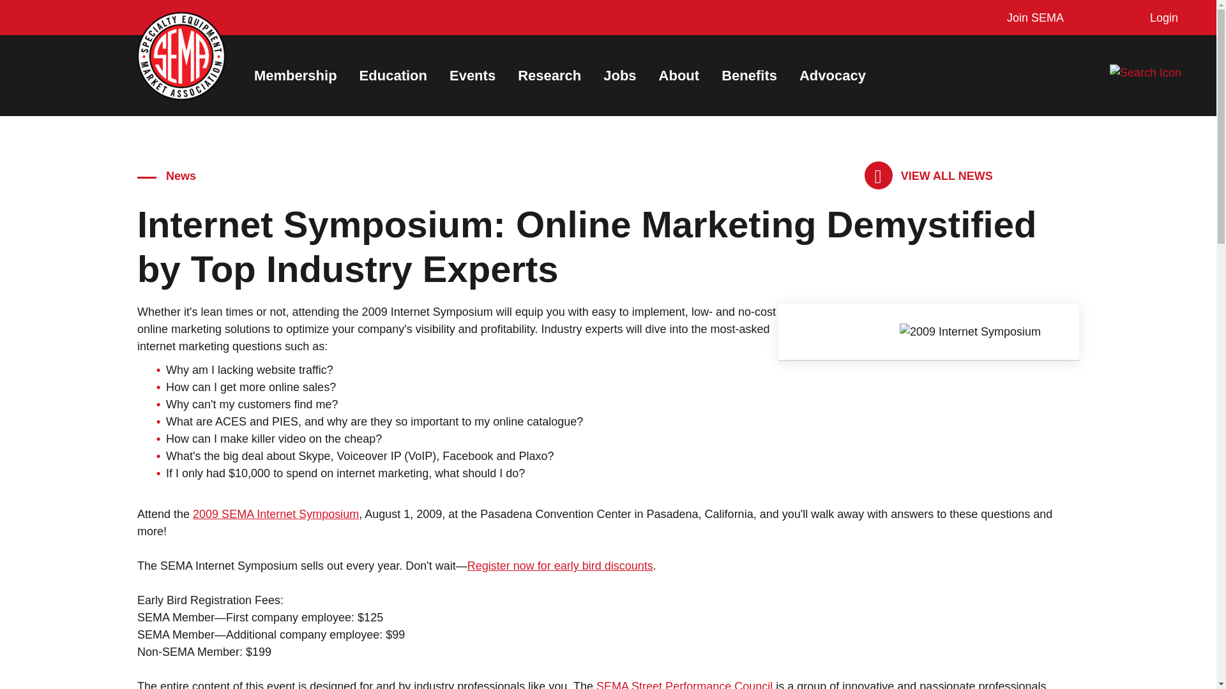 The image size is (1226, 689). What do you see at coordinates (1161, 18) in the screenshot?
I see `Login` at bounding box center [1161, 18].